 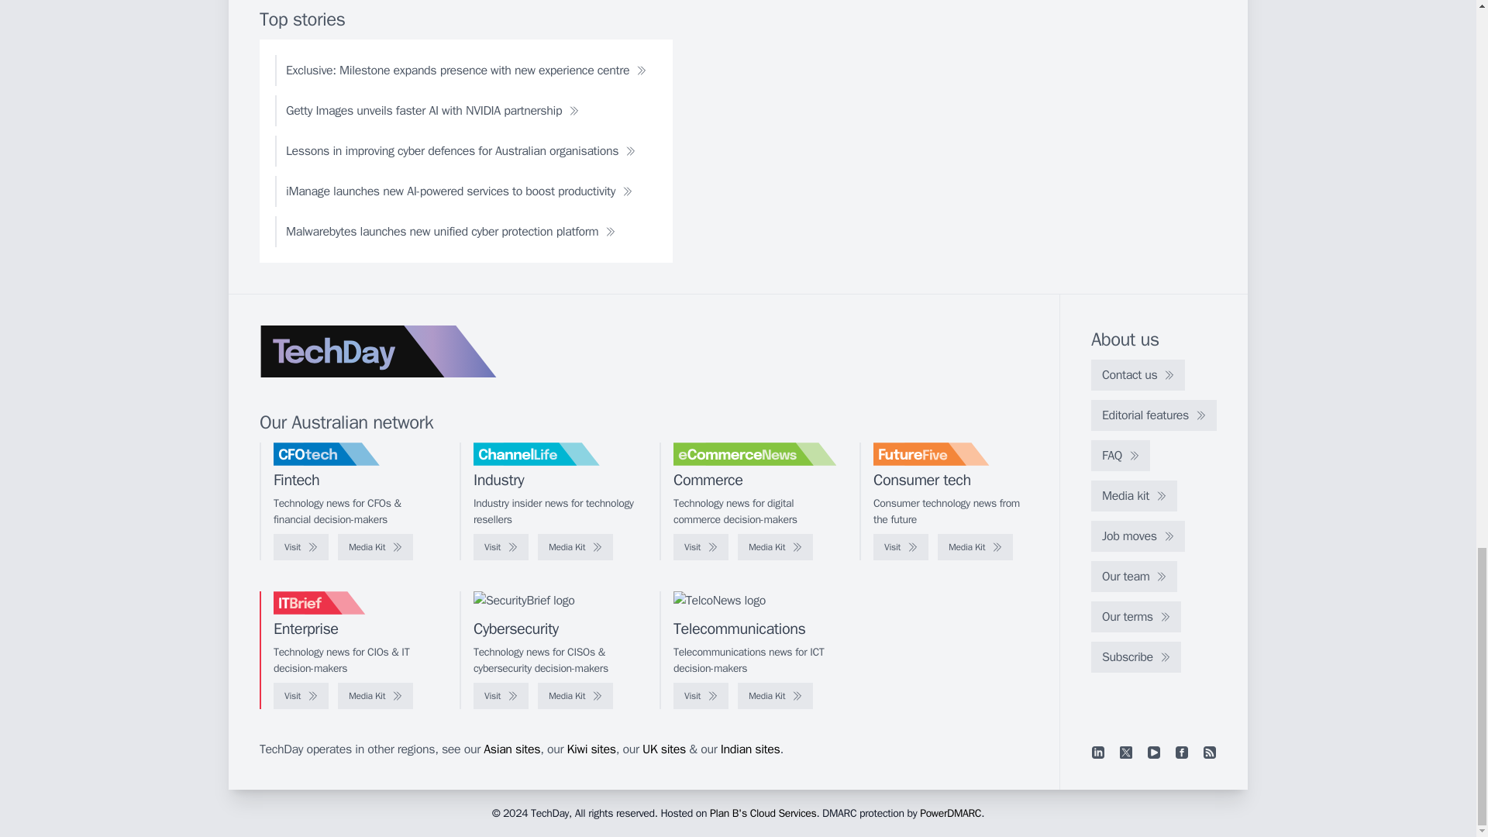 What do you see at coordinates (575, 547) in the screenshot?
I see `Media Kit` at bounding box center [575, 547].